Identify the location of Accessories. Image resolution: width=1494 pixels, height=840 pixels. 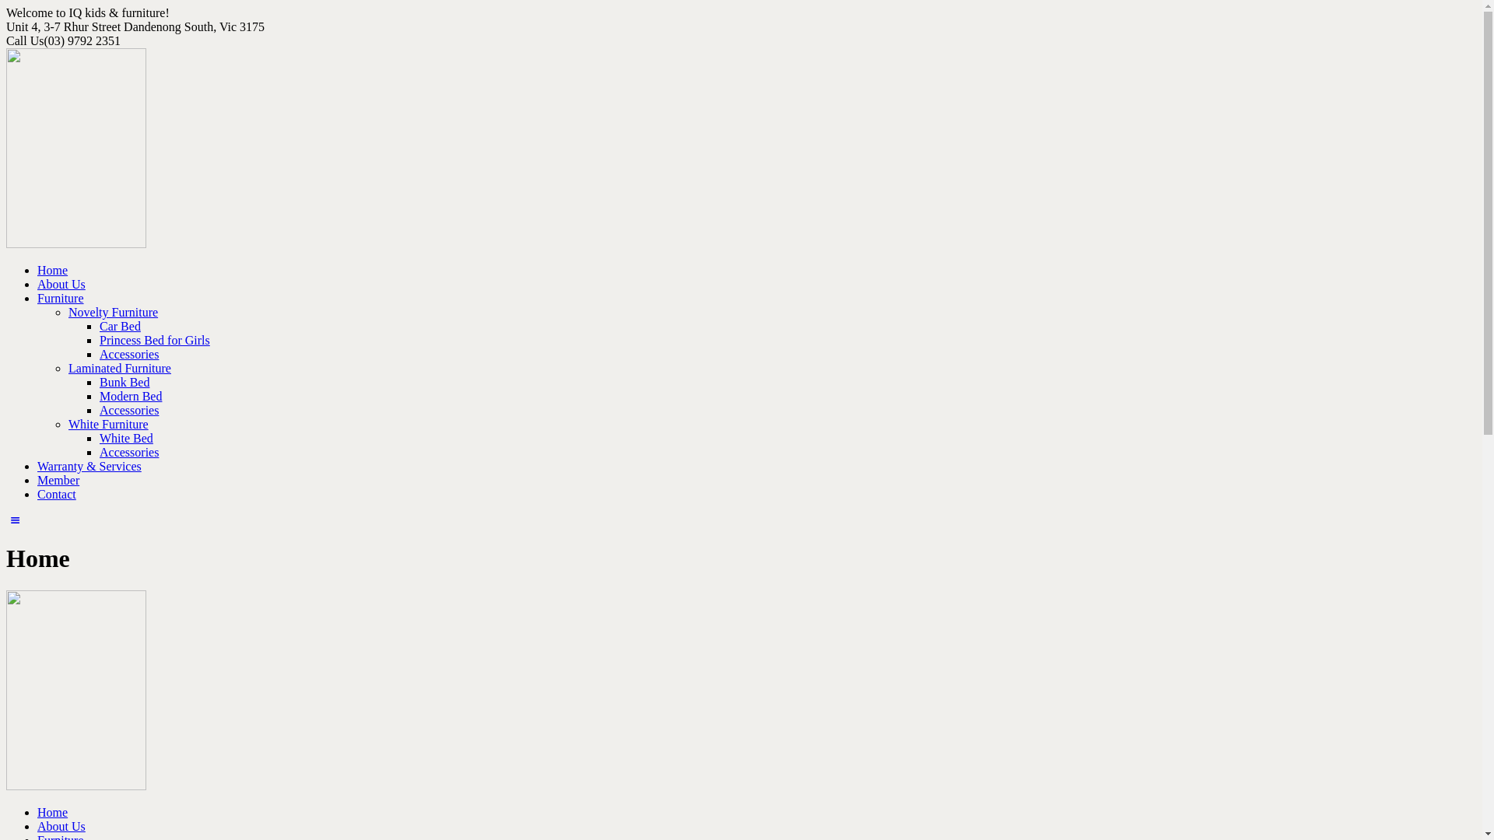
(129, 411).